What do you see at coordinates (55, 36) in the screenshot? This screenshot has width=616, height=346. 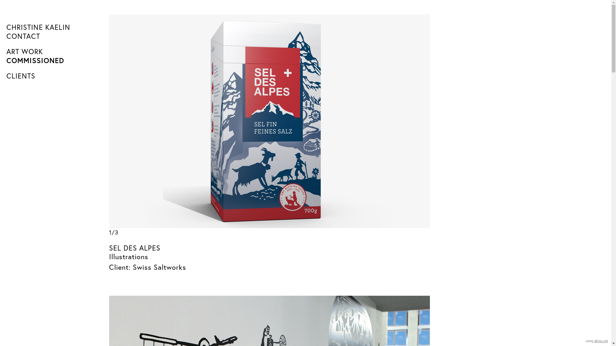 I see `CONTACT` at bounding box center [55, 36].